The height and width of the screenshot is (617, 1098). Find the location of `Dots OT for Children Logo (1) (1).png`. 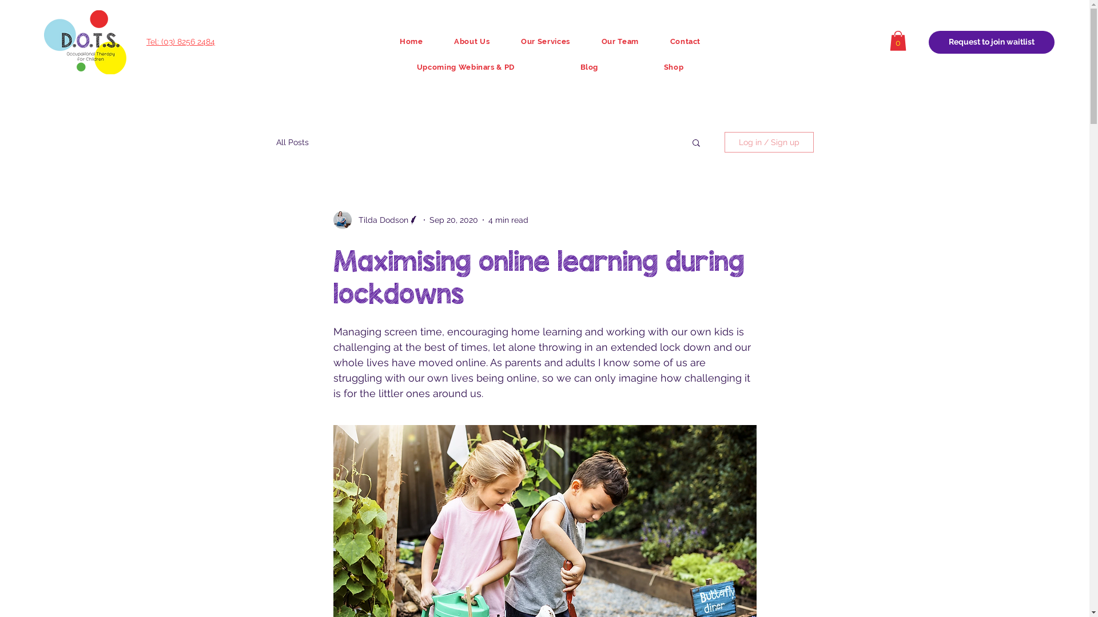

Dots OT for Children Logo (1) (1).png is located at coordinates (85, 42).